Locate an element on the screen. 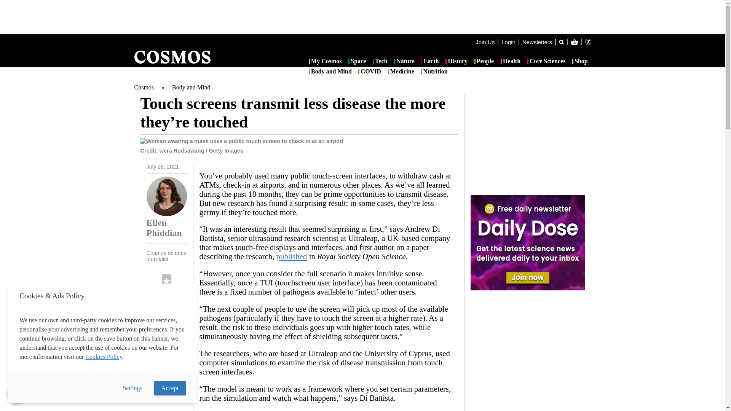  COVID is located at coordinates (369, 72).